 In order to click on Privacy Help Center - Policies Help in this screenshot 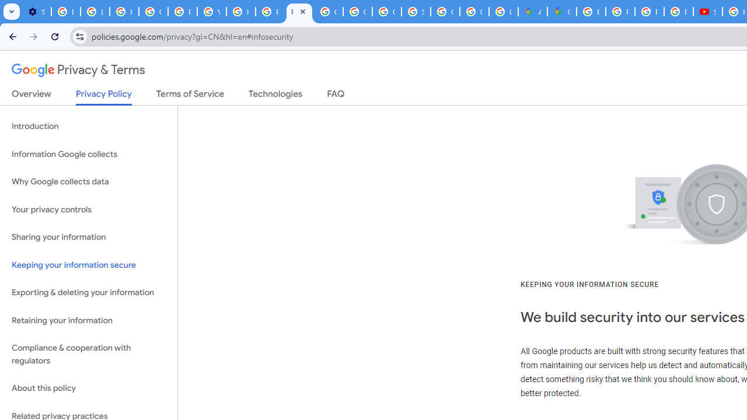, I will do `click(270, 12)`.